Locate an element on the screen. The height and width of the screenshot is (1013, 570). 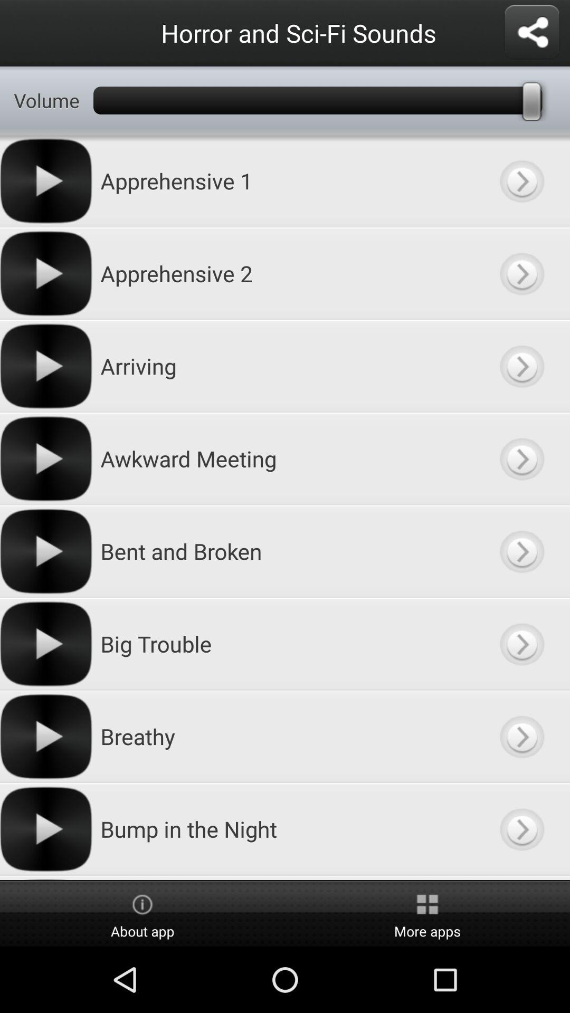
play button is located at coordinates (521, 829).